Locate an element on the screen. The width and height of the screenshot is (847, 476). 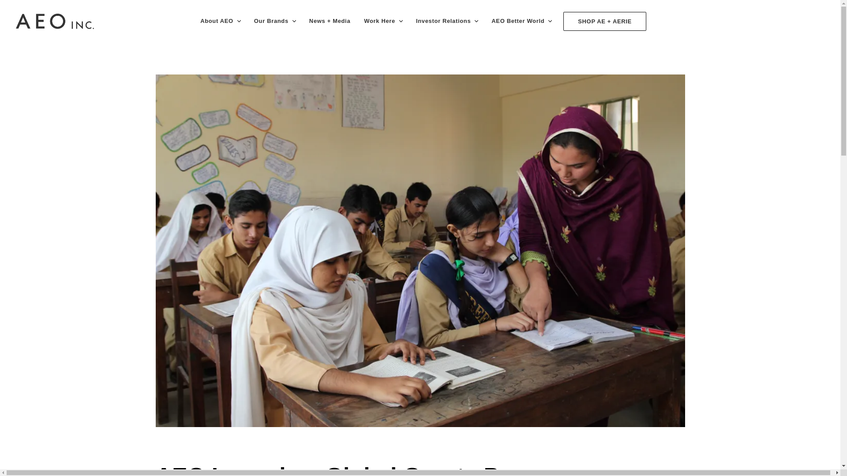
Our Brands is located at coordinates (270, 21).